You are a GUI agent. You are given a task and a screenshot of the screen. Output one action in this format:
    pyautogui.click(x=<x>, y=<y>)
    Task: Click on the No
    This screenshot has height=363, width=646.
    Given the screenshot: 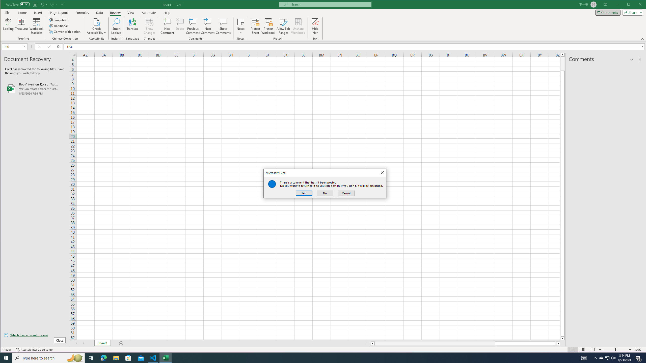 What is the action you would take?
    pyautogui.click(x=325, y=193)
    